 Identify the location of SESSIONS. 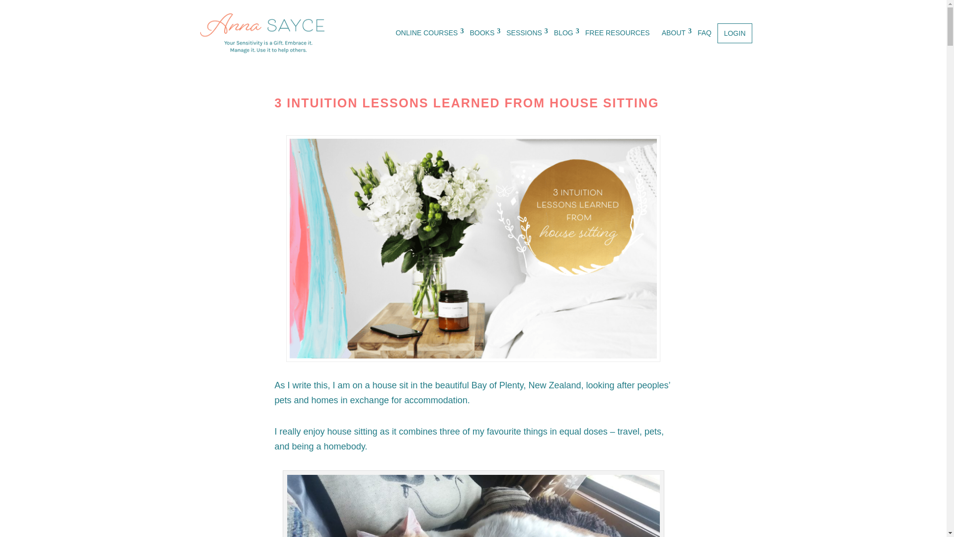
(524, 33).